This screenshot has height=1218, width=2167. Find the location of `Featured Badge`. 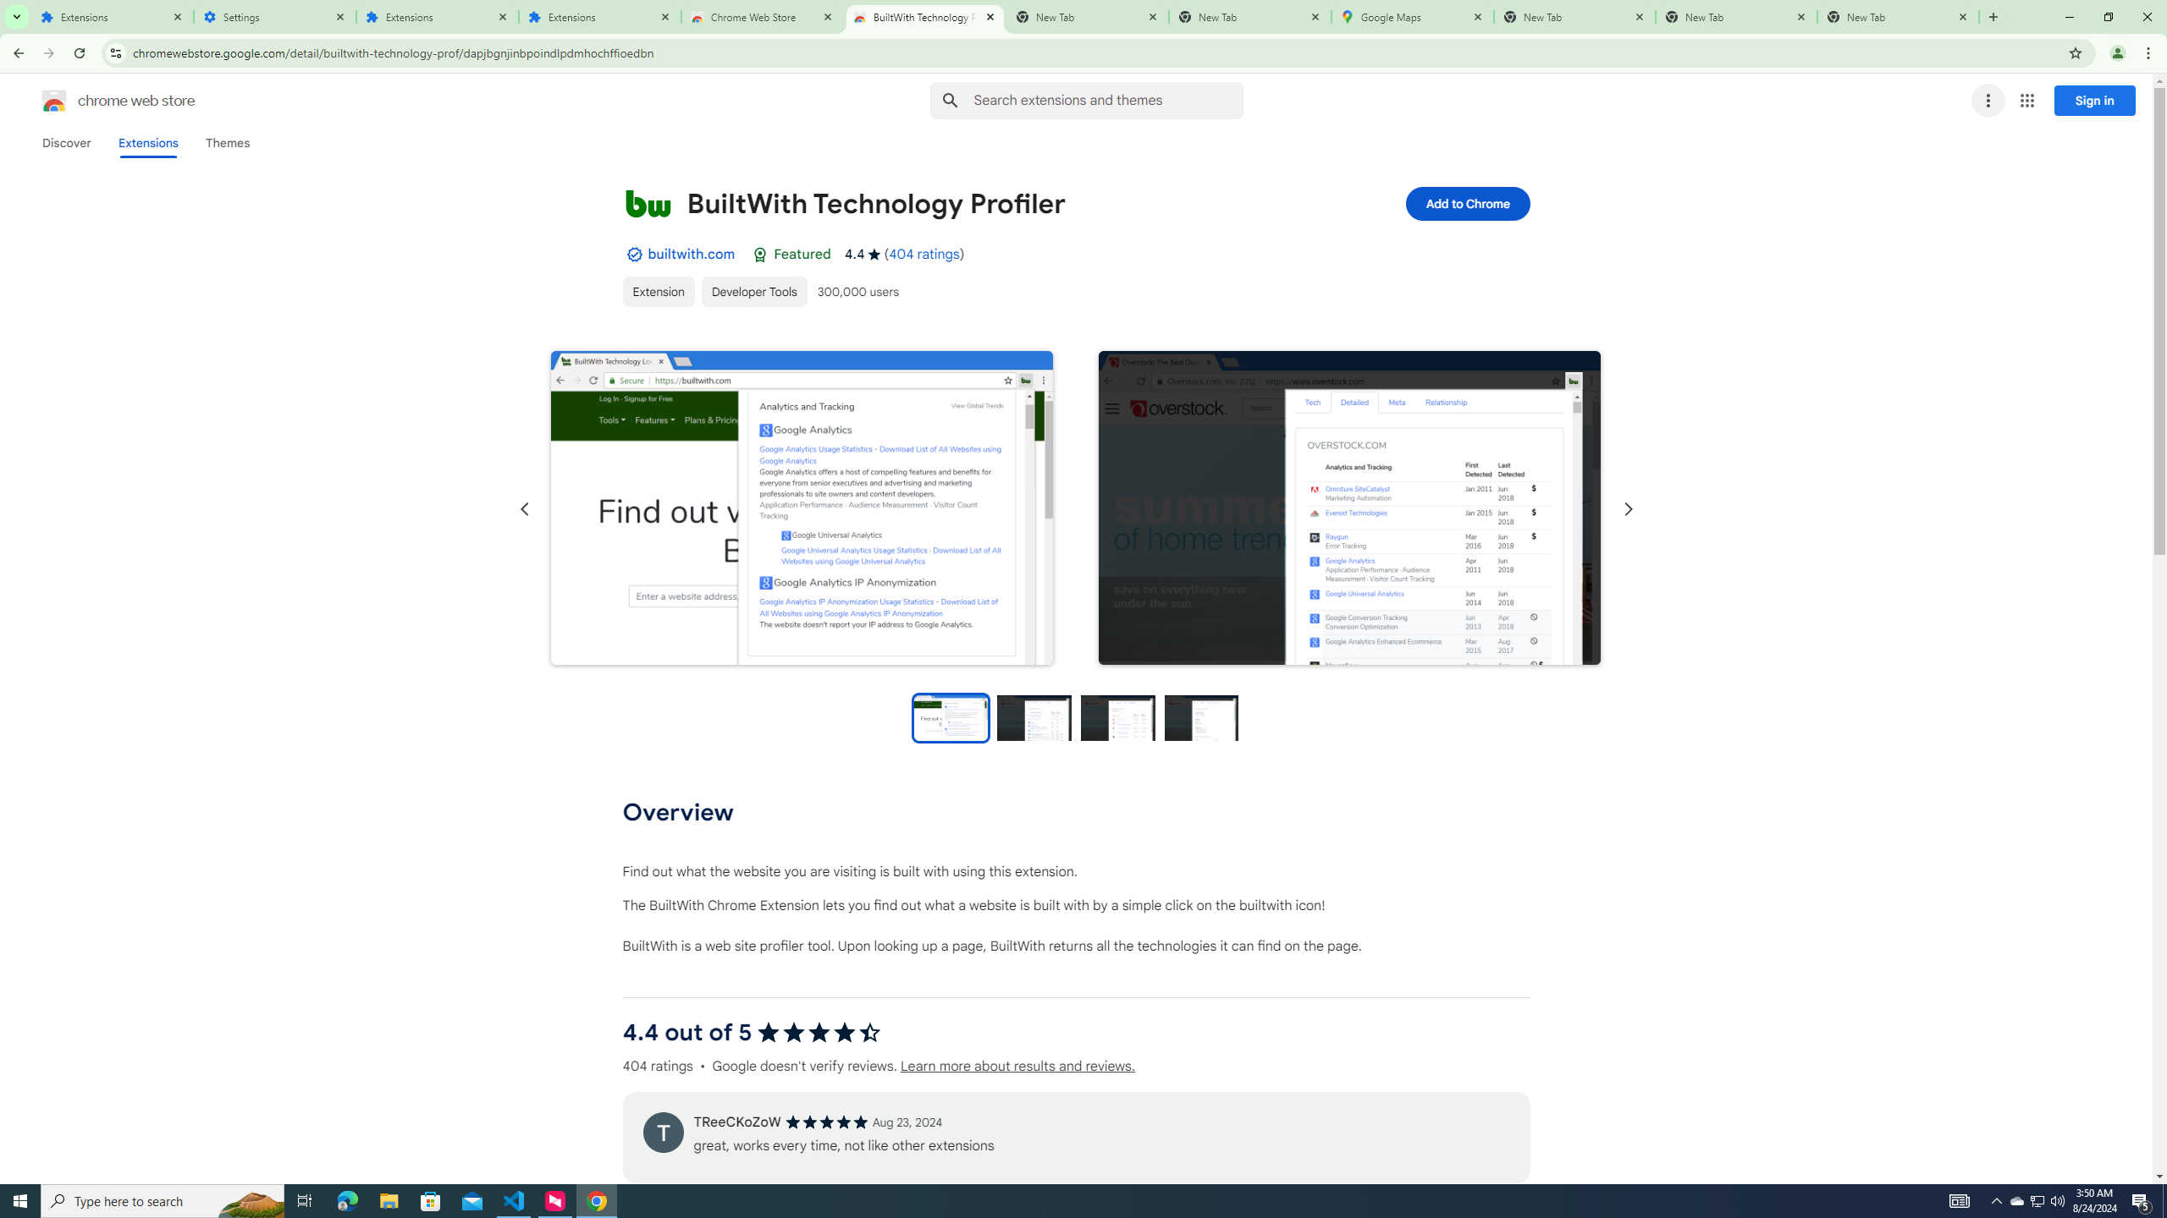

Featured Badge is located at coordinates (760, 254).